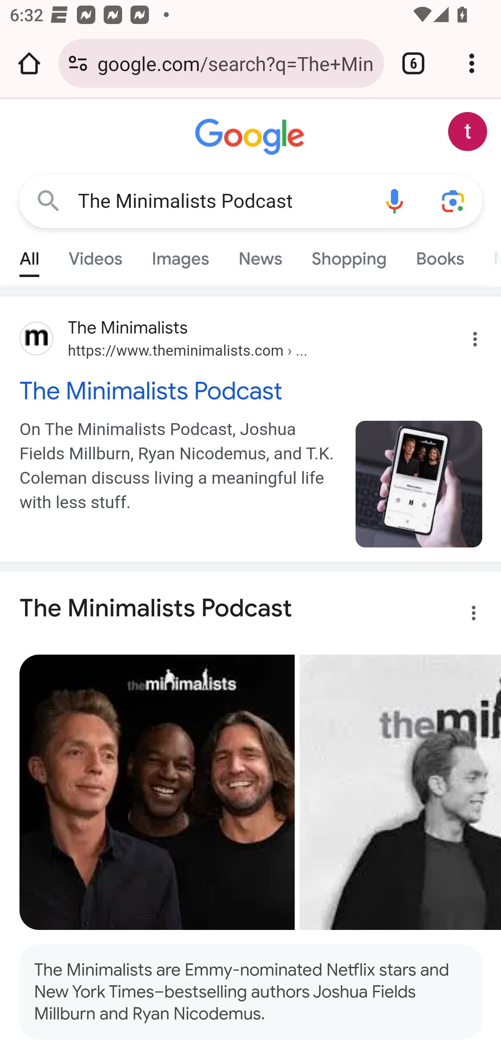 The image size is (501, 1058). Describe the element at coordinates (251, 391) in the screenshot. I see `The Minimalists Podcast` at that location.